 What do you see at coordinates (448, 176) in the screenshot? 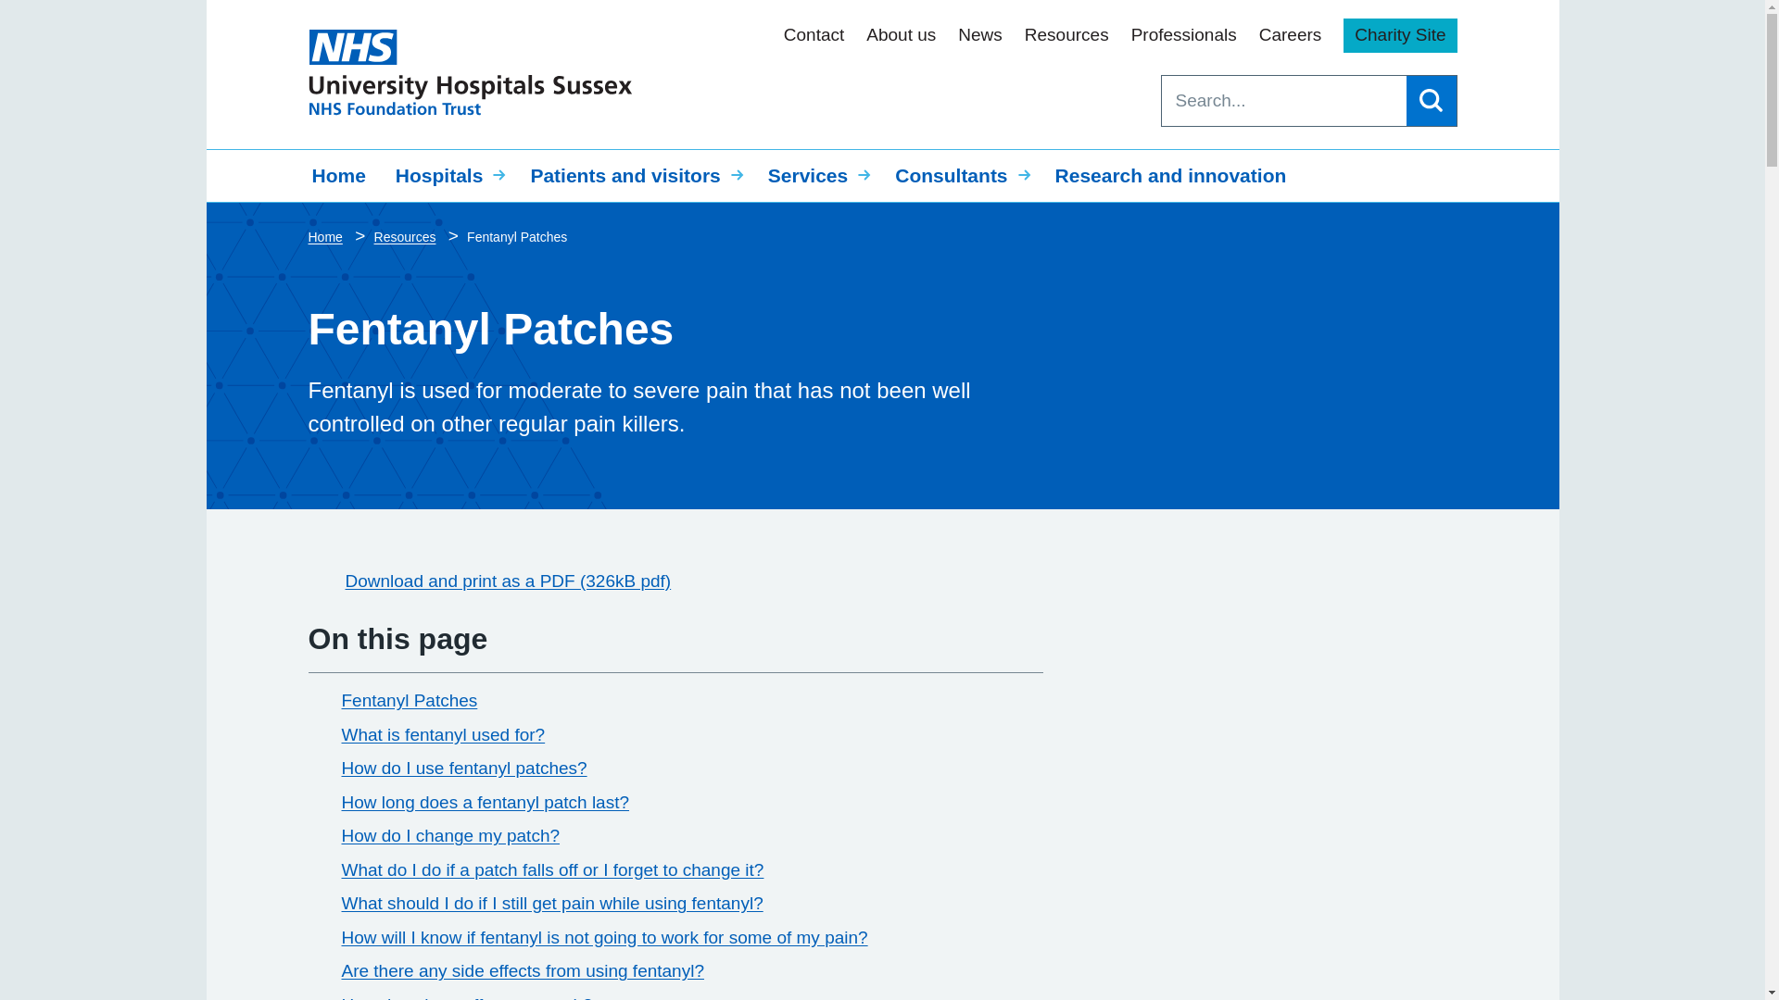
I see `Hospitals` at bounding box center [448, 176].